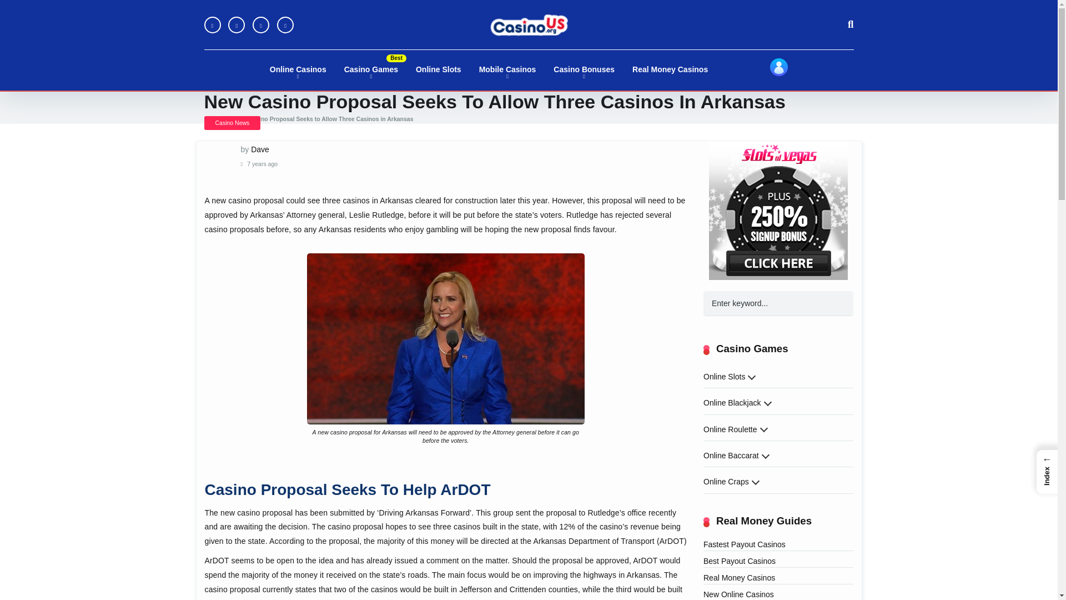  I want to click on Best Online Casinos USA - US Online Gambling Sites, so click(528, 24).